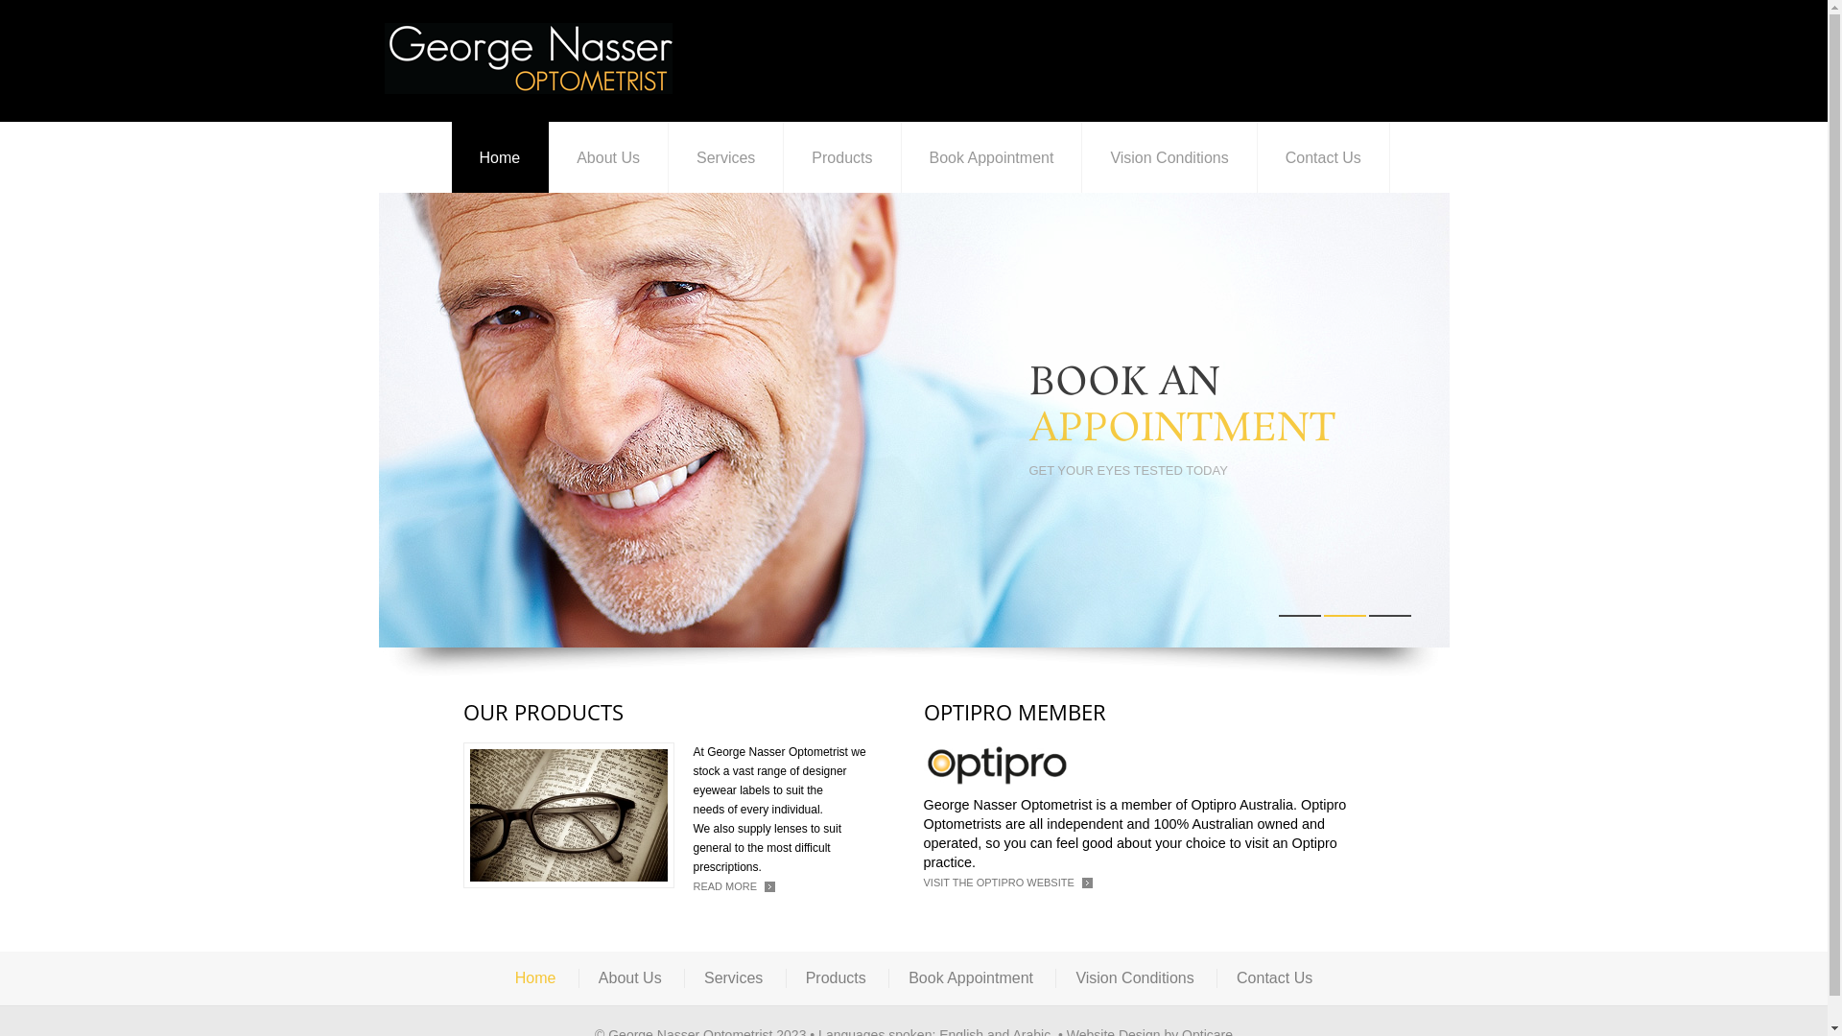  Describe the element at coordinates (500, 157) in the screenshot. I see `Home` at that location.